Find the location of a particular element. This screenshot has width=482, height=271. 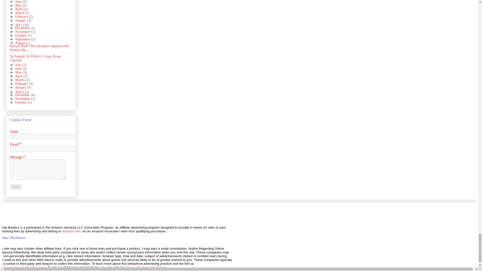

Send is located at coordinates (16, 187).